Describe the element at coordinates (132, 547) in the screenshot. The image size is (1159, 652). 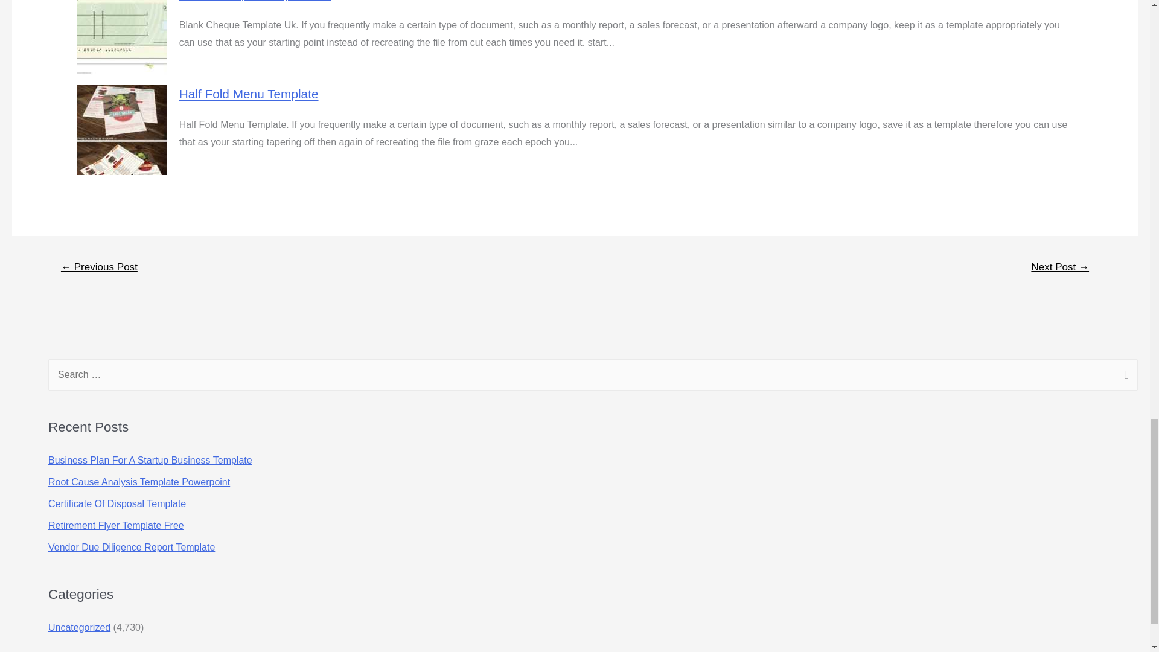
I see `Vendor Due Diligence Report Template` at that location.